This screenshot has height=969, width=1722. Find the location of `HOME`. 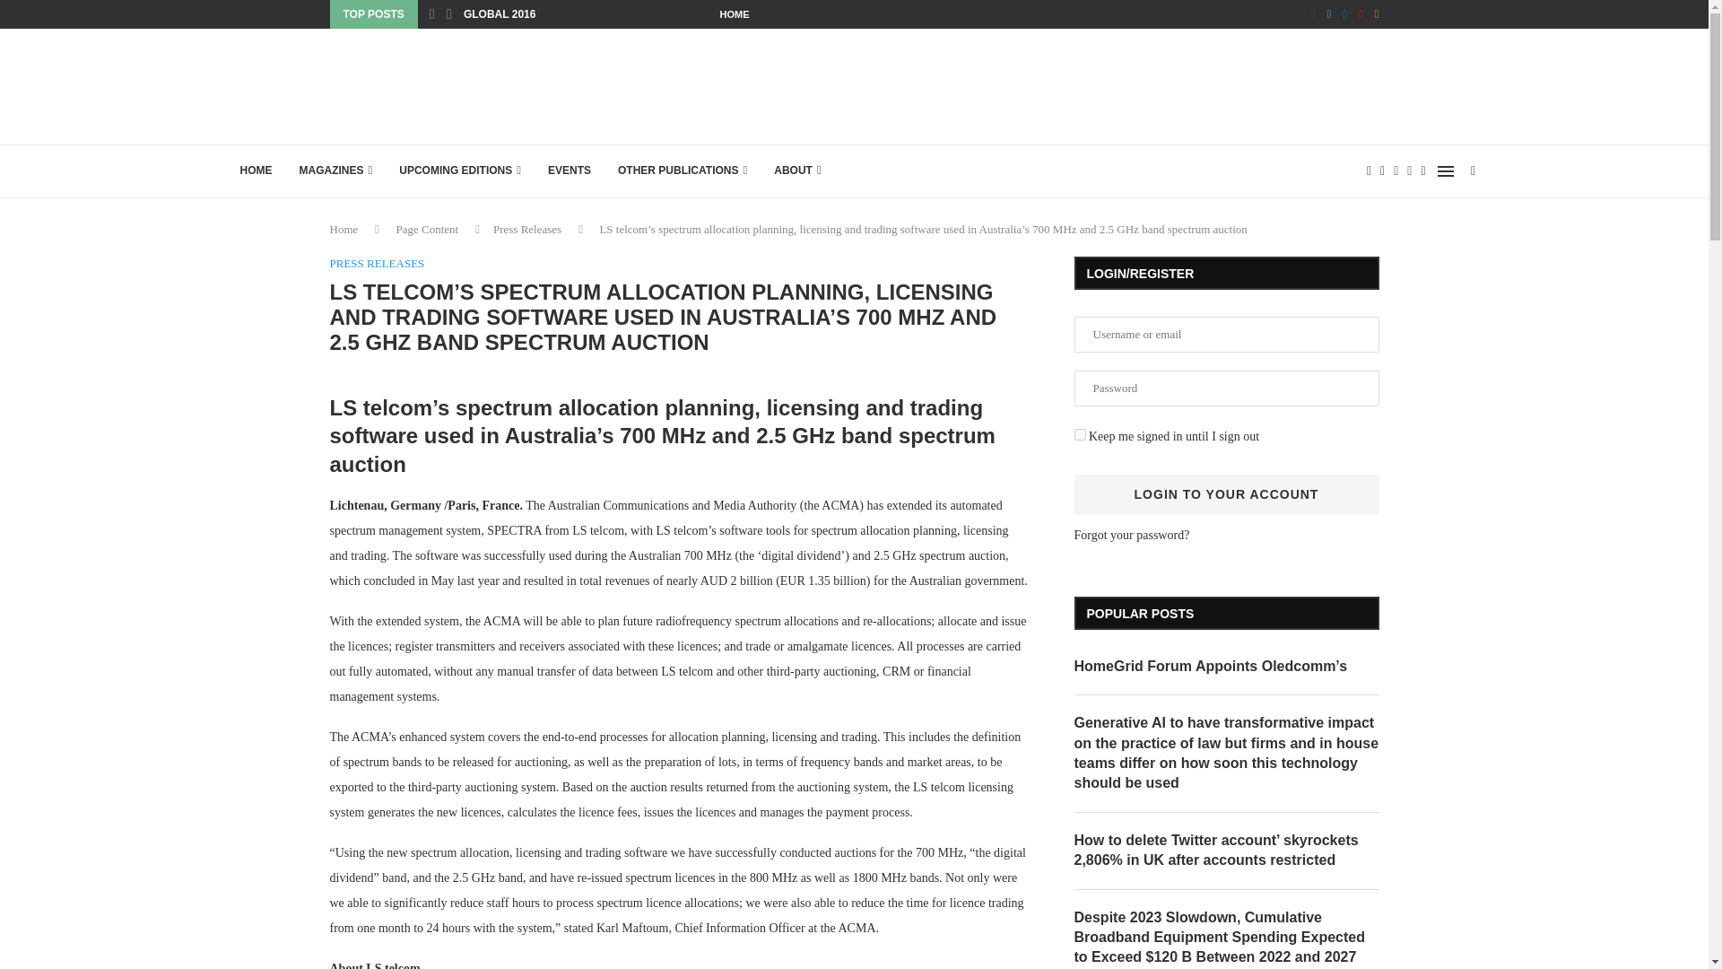

HOME is located at coordinates (734, 14).